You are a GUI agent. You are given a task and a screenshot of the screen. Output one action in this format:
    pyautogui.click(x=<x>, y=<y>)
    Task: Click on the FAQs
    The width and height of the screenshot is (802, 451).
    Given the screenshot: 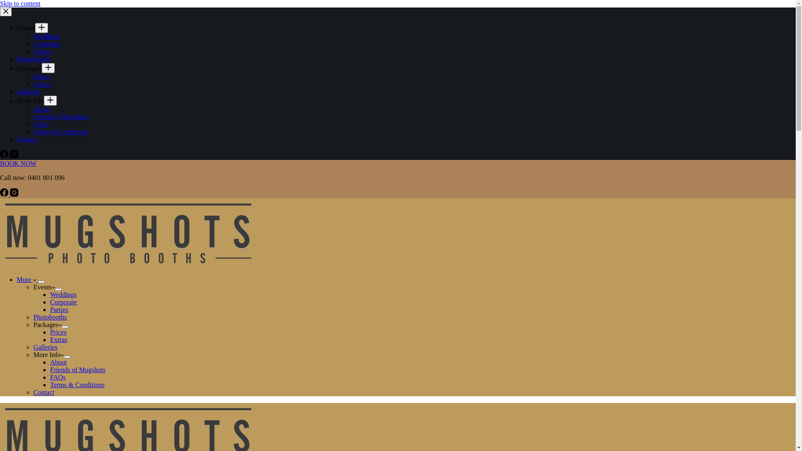 What is the action you would take?
    pyautogui.click(x=58, y=378)
    